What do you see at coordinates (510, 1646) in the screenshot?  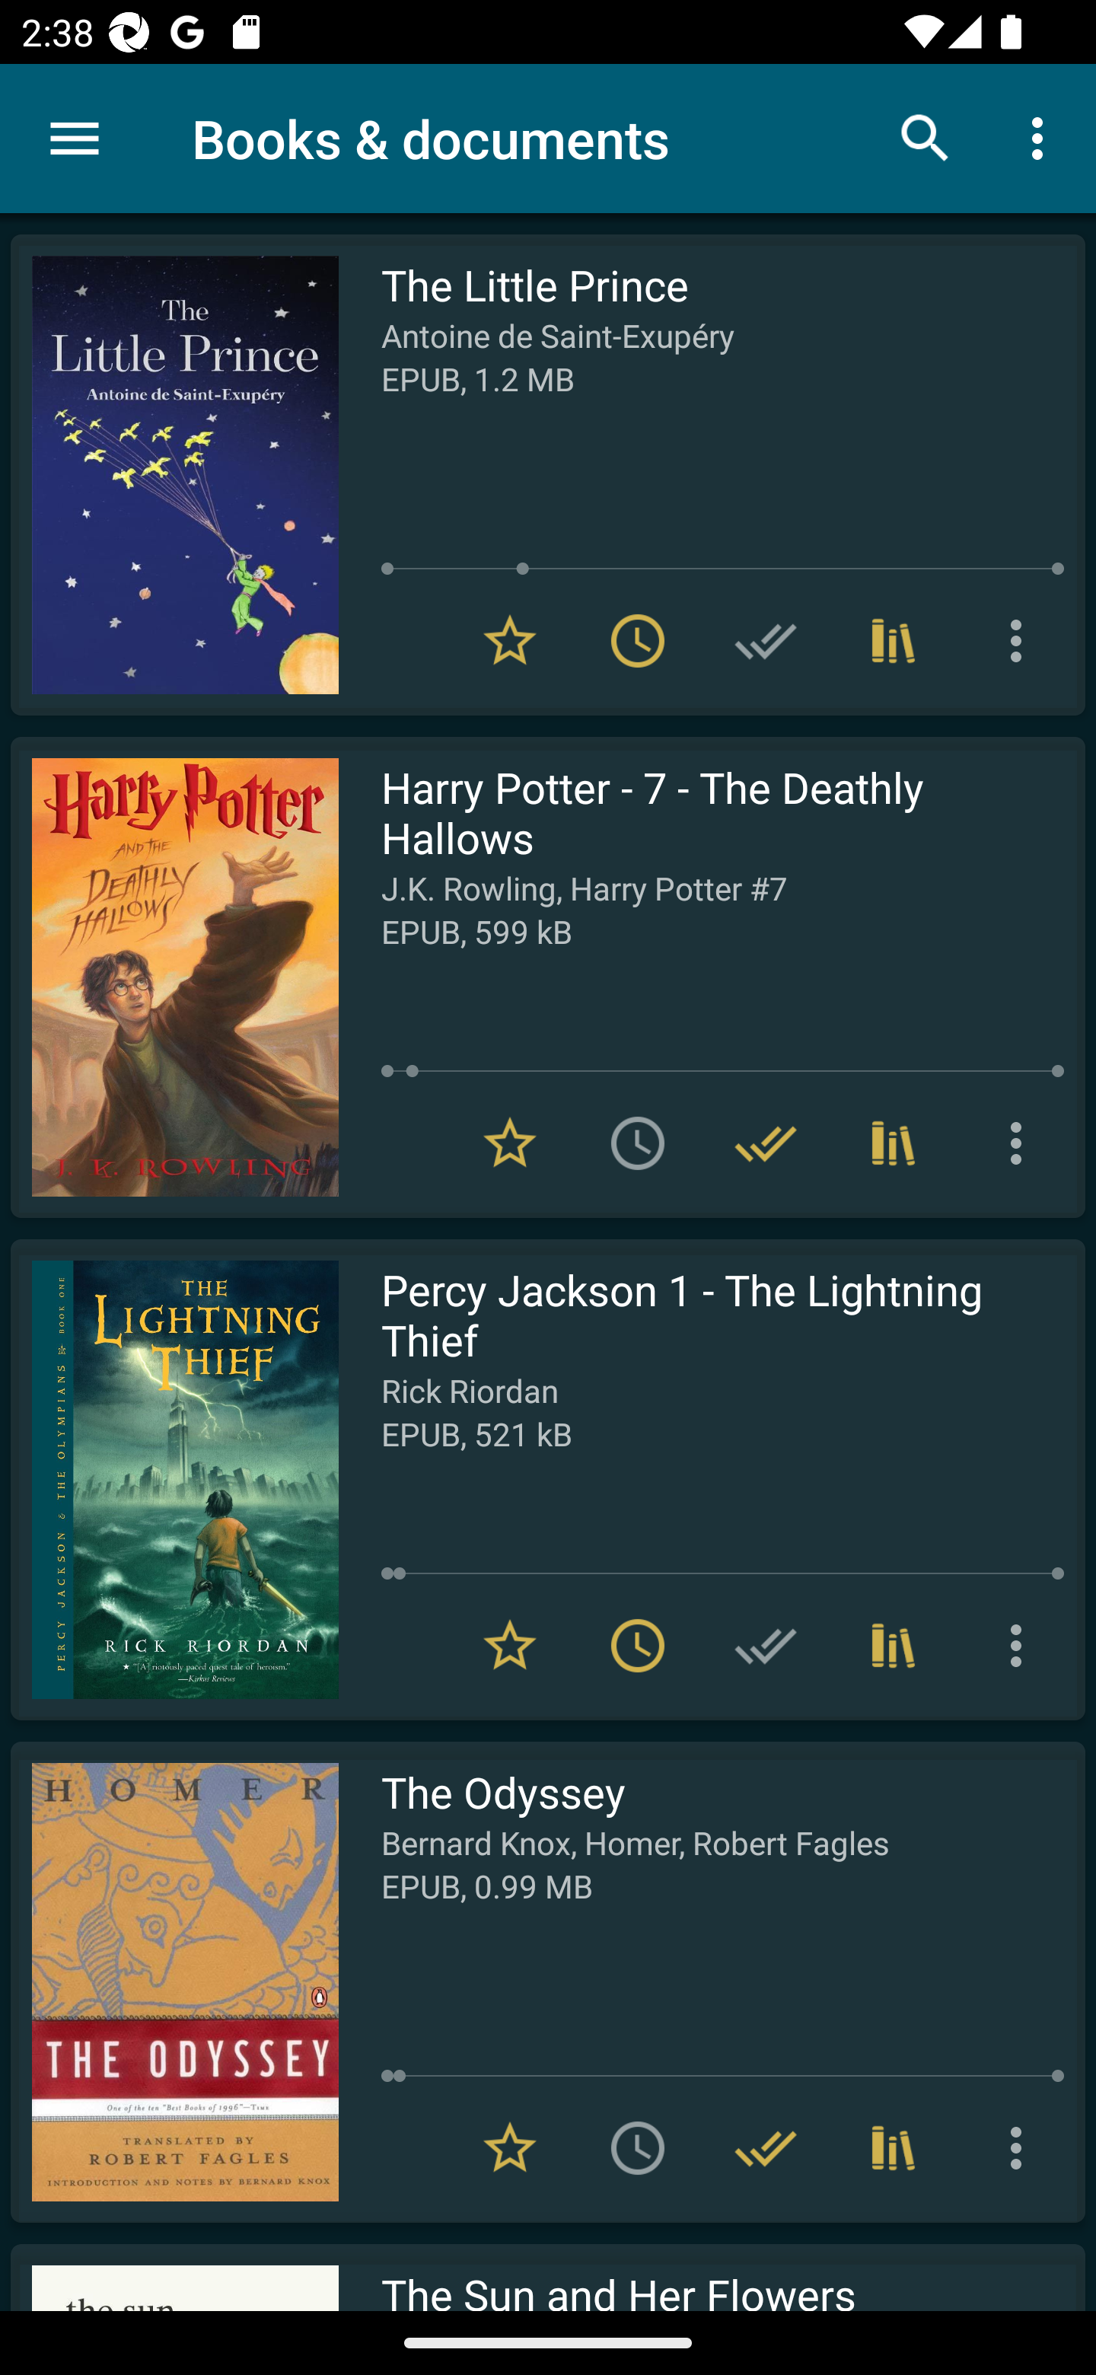 I see `Remove from Favorites` at bounding box center [510, 1646].